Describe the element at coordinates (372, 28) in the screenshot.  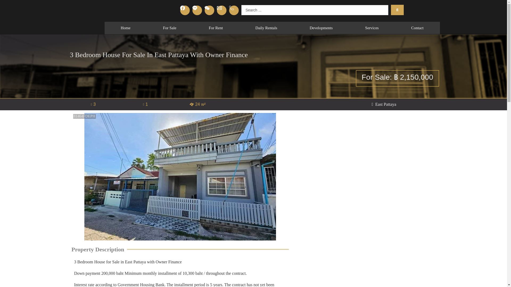
I see `Services` at that location.